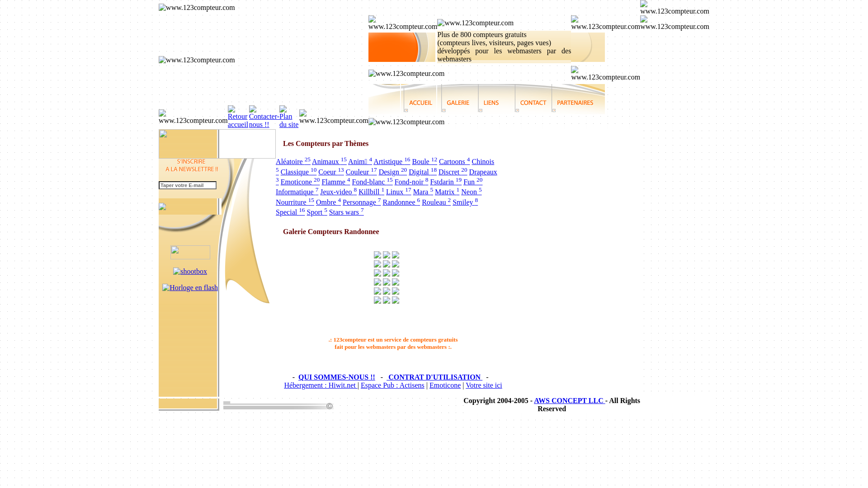 This screenshot has width=868, height=488. Describe the element at coordinates (300, 182) in the screenshot. I see `Emoticone 20` at that location.